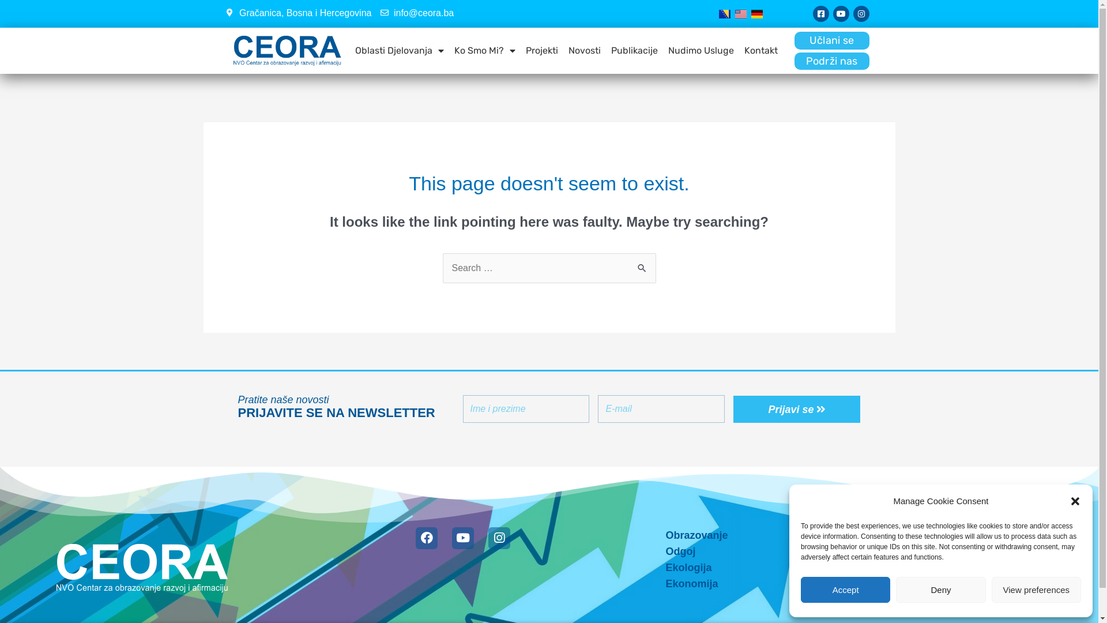 This screenshot has width=1107, height=623. What do you see at coordinates (761, 51) in the screenshot?
I see `Kontakt` at bounding box center [761, 51].